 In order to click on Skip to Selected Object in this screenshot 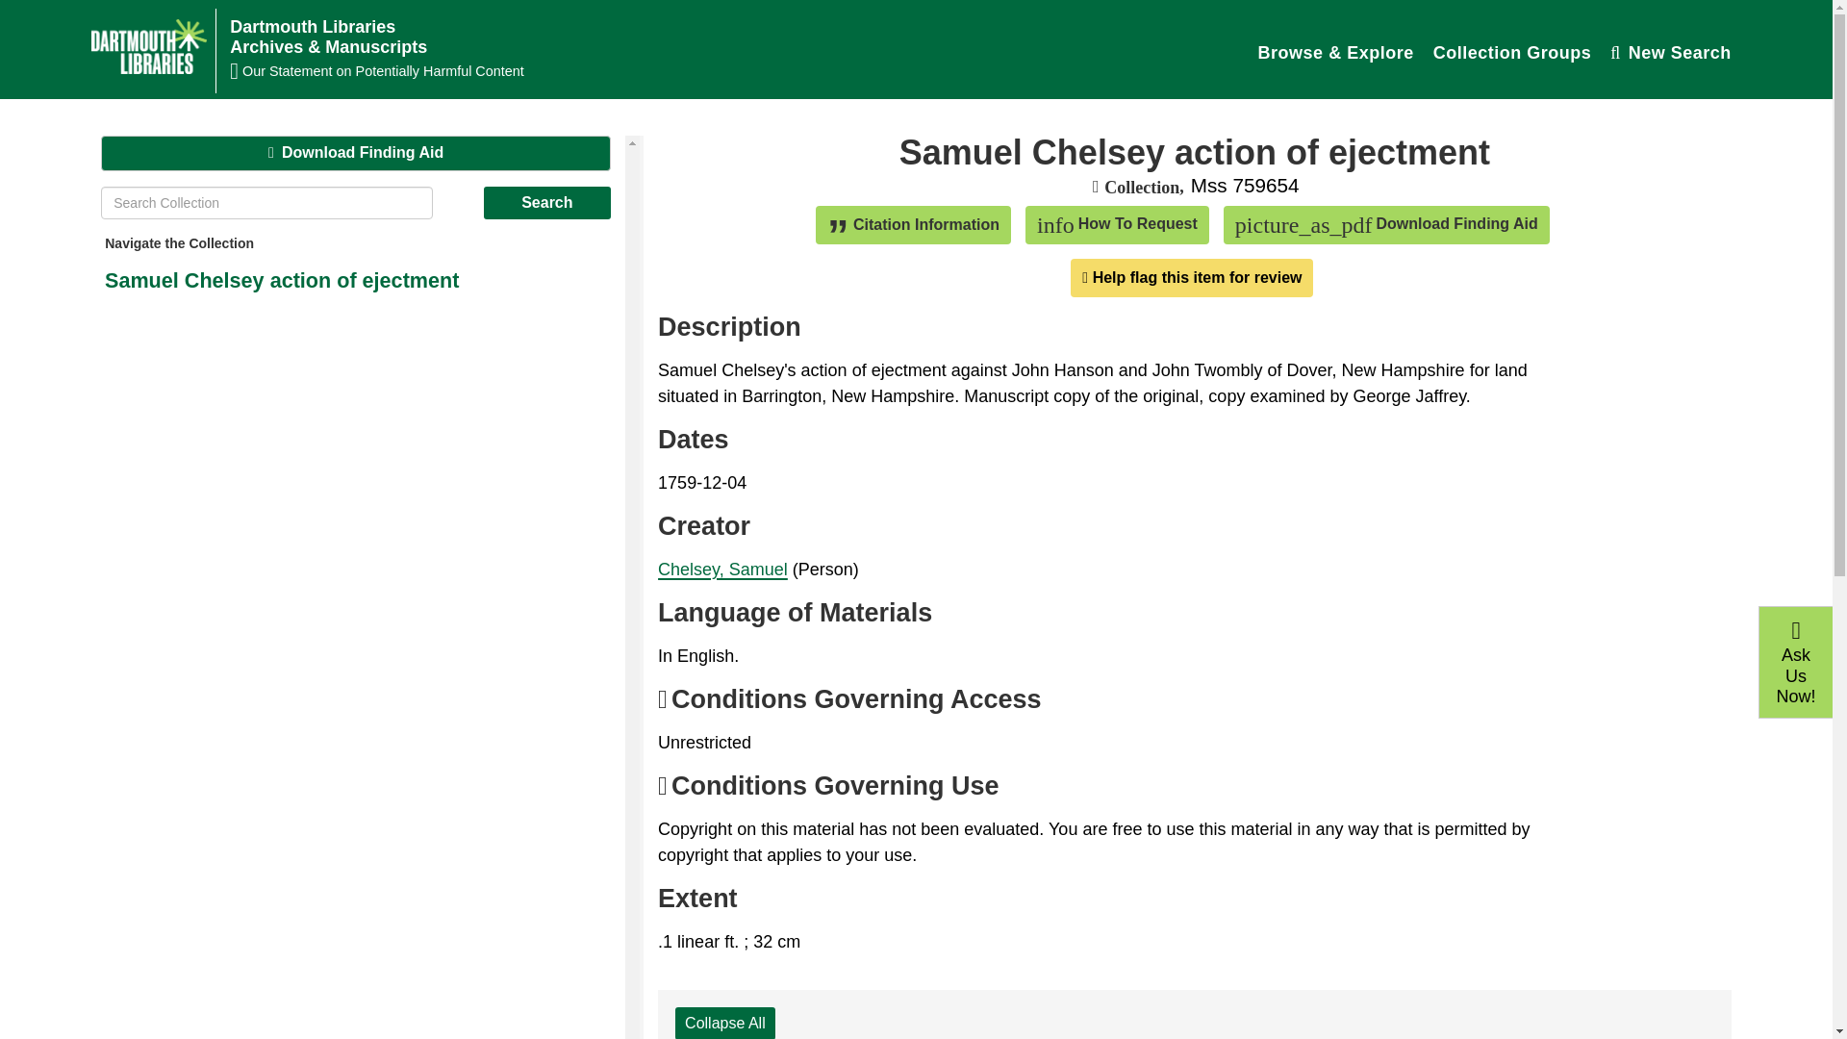, I will do `click(1671, 52)`.